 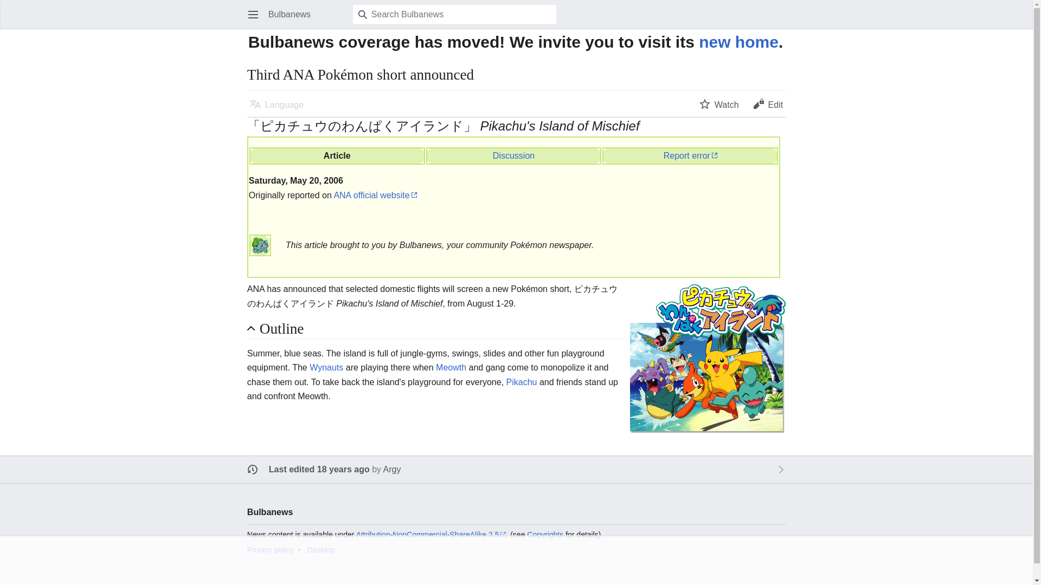 What do you see at coordinates (513, 155) in the screenshot?
I see `bmgf:12793` at bounding box center [513, 155].